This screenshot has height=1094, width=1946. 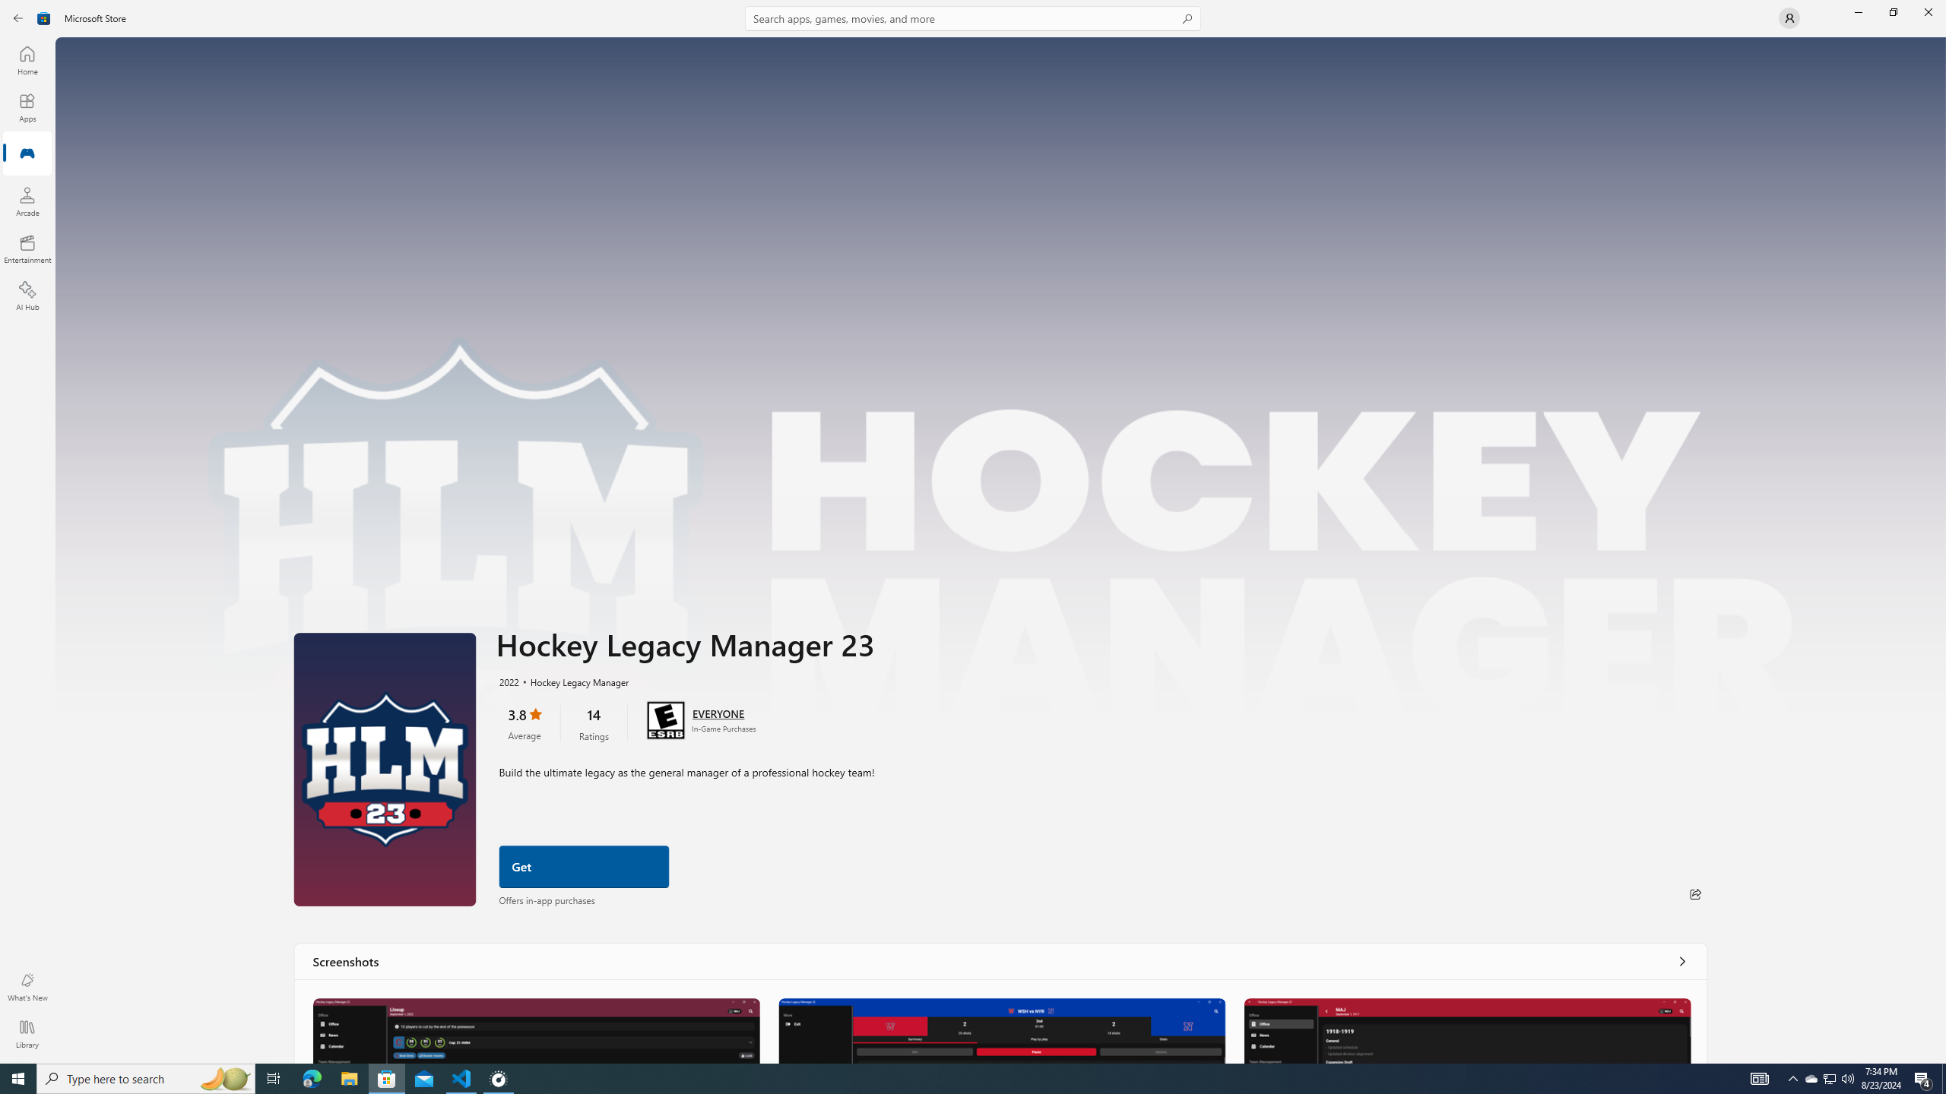 What do you see at coordinates (27, 201) in the screenshot?
I see `Arcade` at bounding box center [27, 201].